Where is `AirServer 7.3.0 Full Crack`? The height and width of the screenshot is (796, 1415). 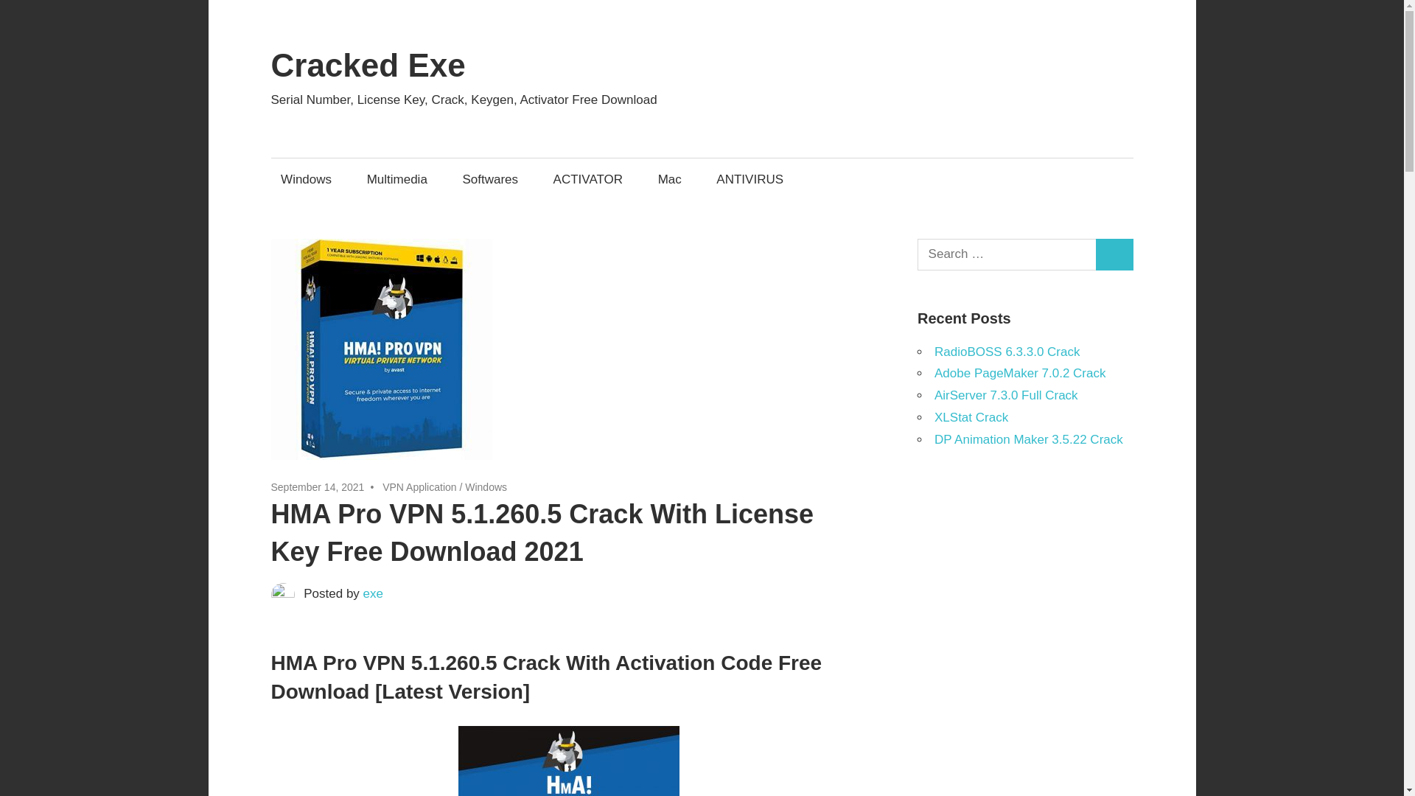 AirServer 7.3.0 Full Crack is located at coordinates (1006, 395).